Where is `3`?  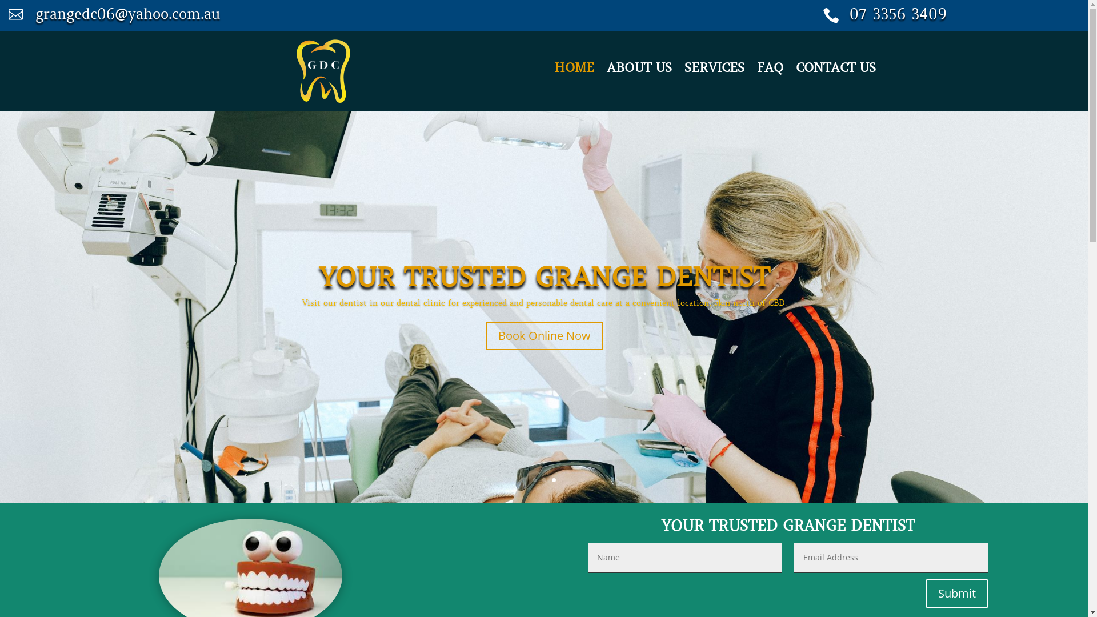 3 is located at coordinates (554, 480).